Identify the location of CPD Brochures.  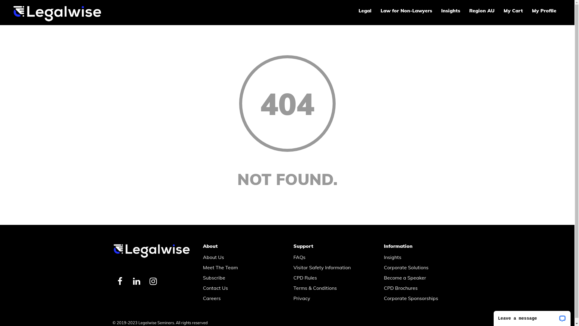
(421, 288).